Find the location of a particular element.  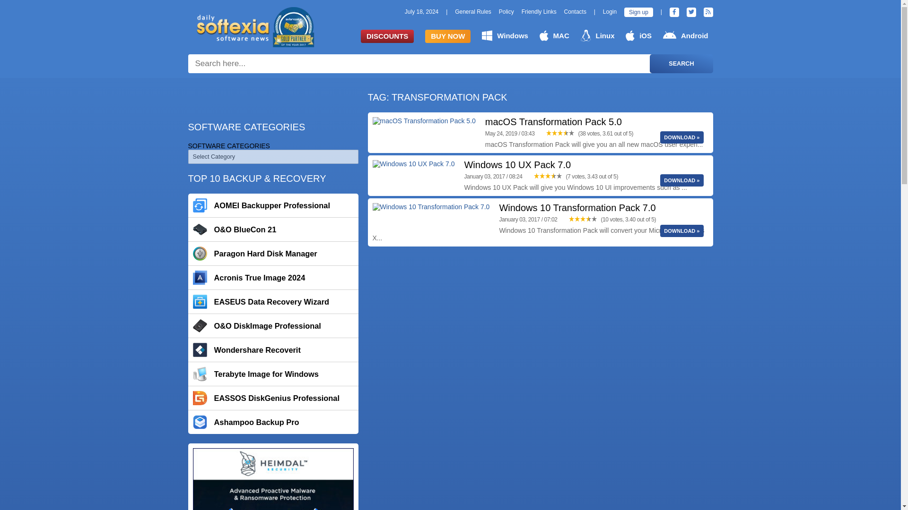

Contacts is located at coordinates (575, 12).